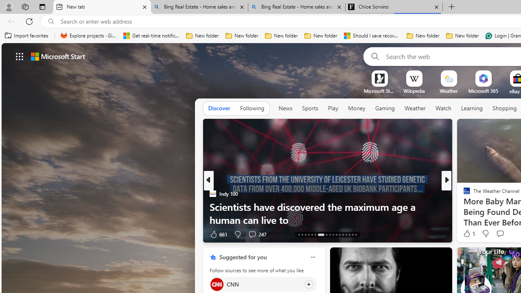 This screenshot has height=293, width=521. What do you see at coordinates (472, 108) in the screenshot?
I see `Learning` at bounding box center [472, 108].